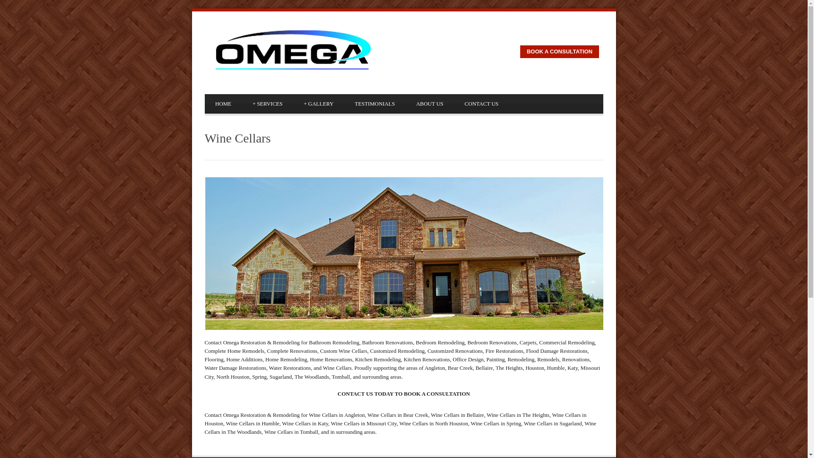 Image resolution: width=814 pixels, height=458 pixels. What do you see at coordinates (319, 104) in the screenshot?
I see `GALLERY
+` at bounding box center [319, 104].